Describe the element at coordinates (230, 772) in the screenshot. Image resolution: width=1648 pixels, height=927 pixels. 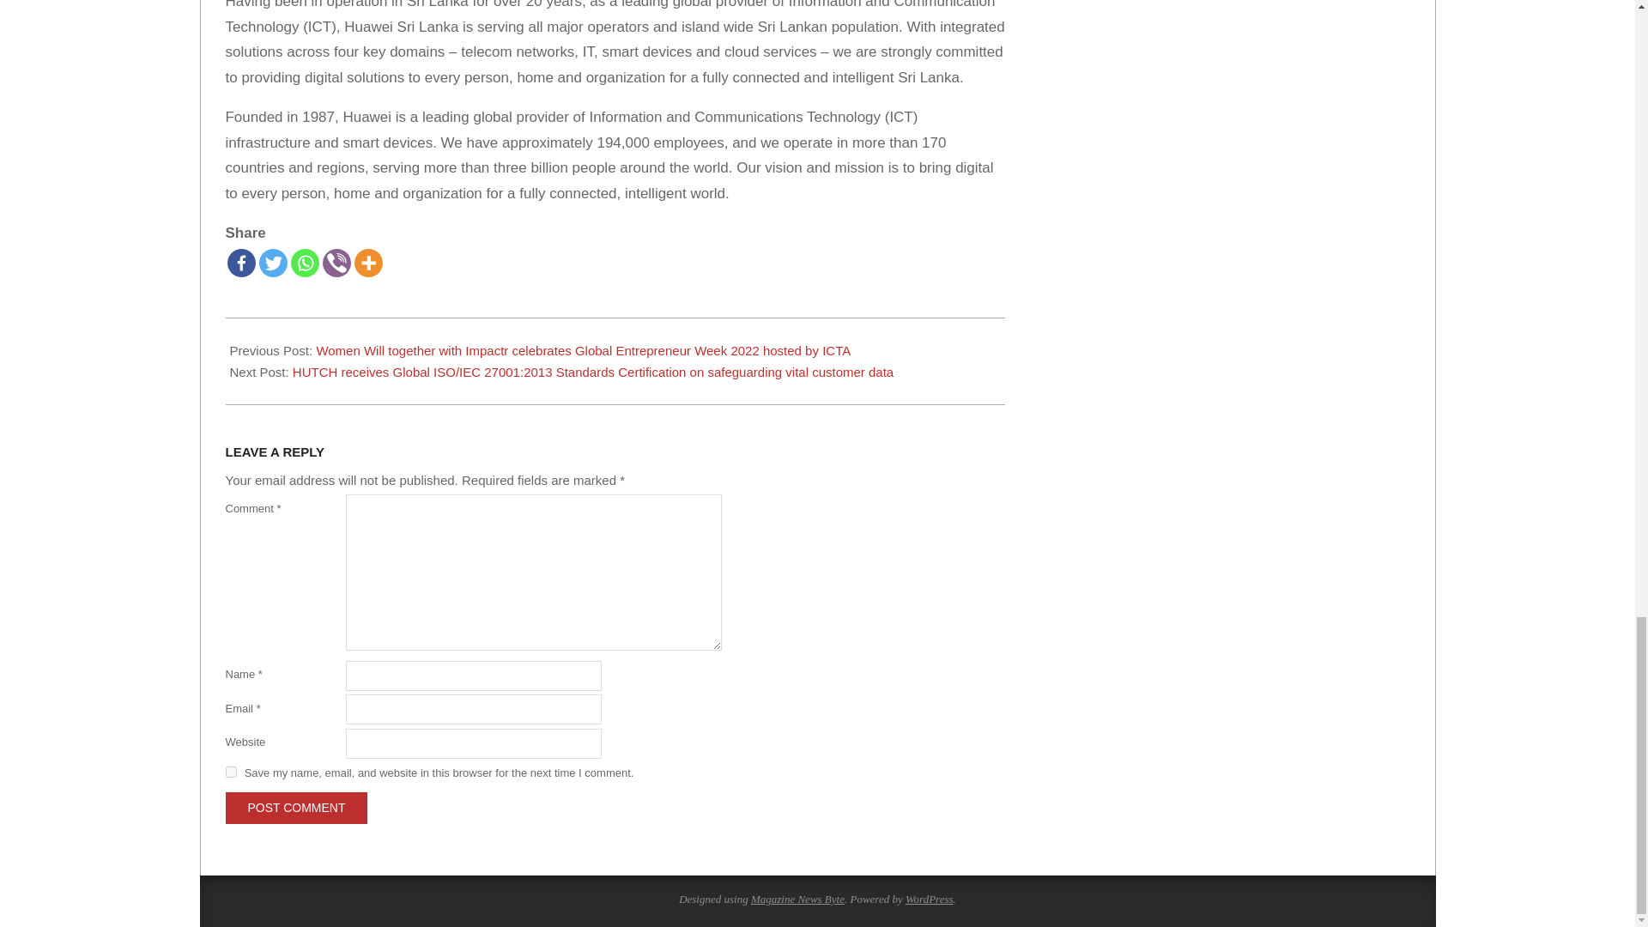
I see `yes` at that location.